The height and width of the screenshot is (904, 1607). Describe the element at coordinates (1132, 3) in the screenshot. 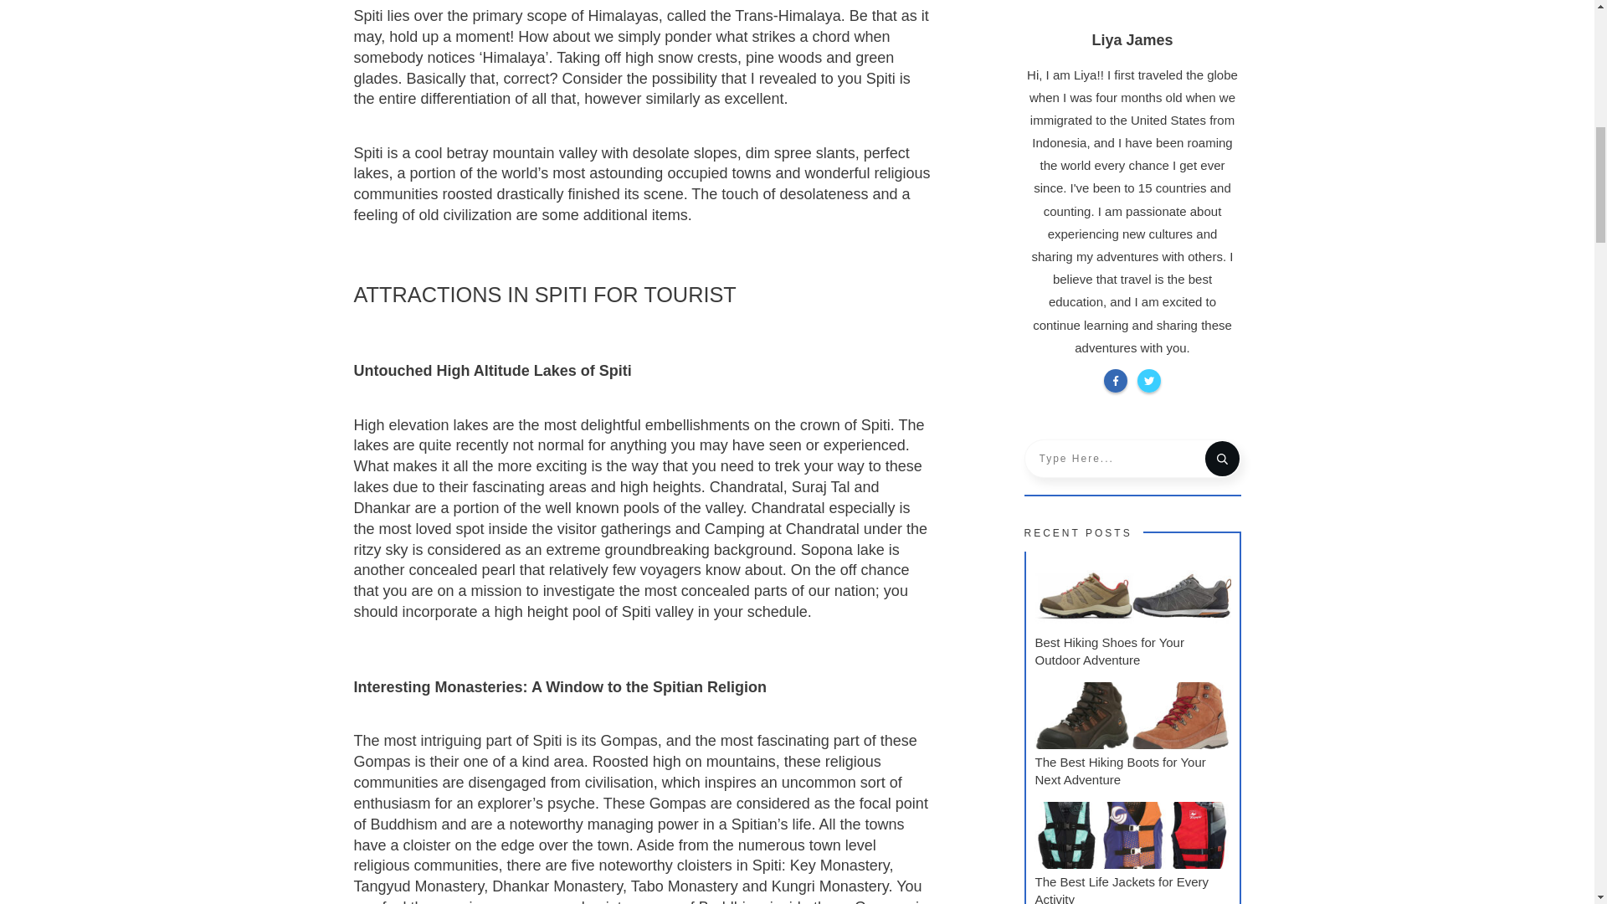

I see `Copy of Split top 02` at that location.